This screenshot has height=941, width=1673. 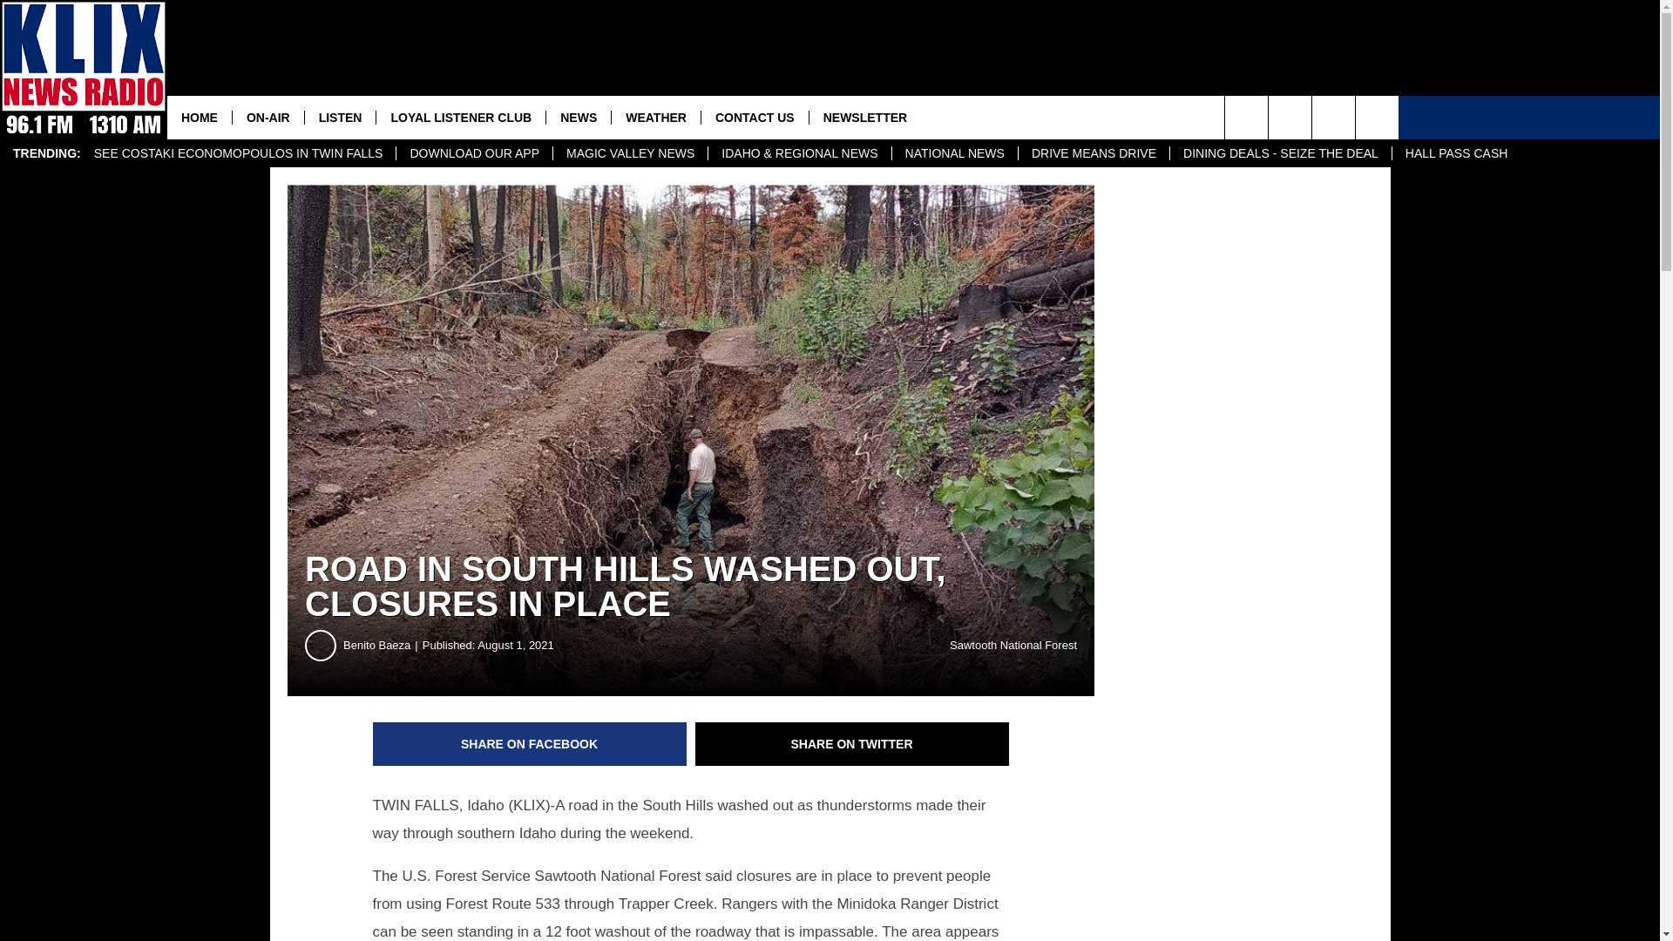 What do you see at coordinates (460, 117) in the screenshot?
I see `LOYAL LISTENER CLUB` at bounding box center [460, 117].